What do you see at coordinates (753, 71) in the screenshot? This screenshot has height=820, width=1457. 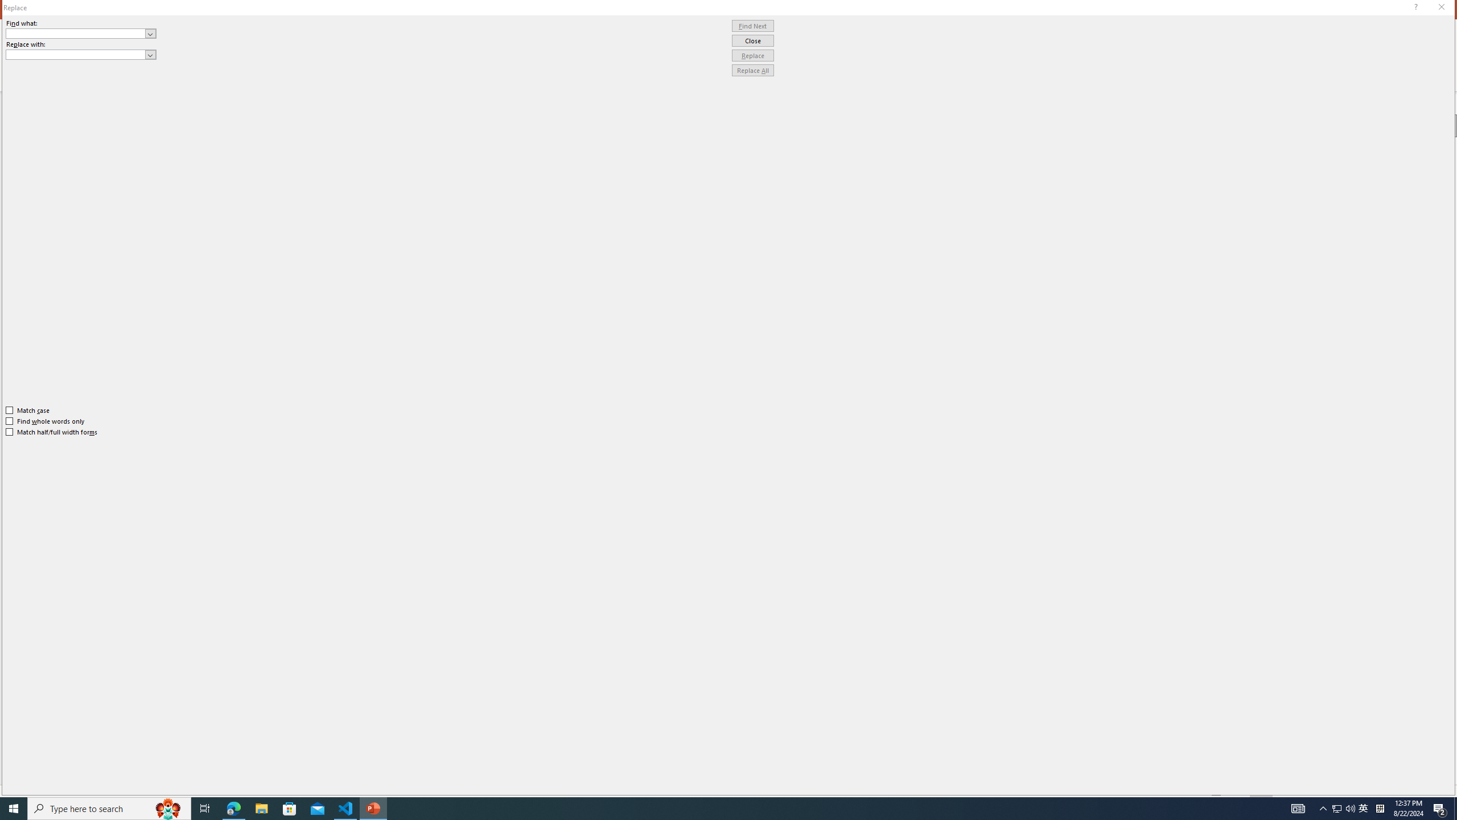 I see `Replace All` at bounding box center [753, 71].